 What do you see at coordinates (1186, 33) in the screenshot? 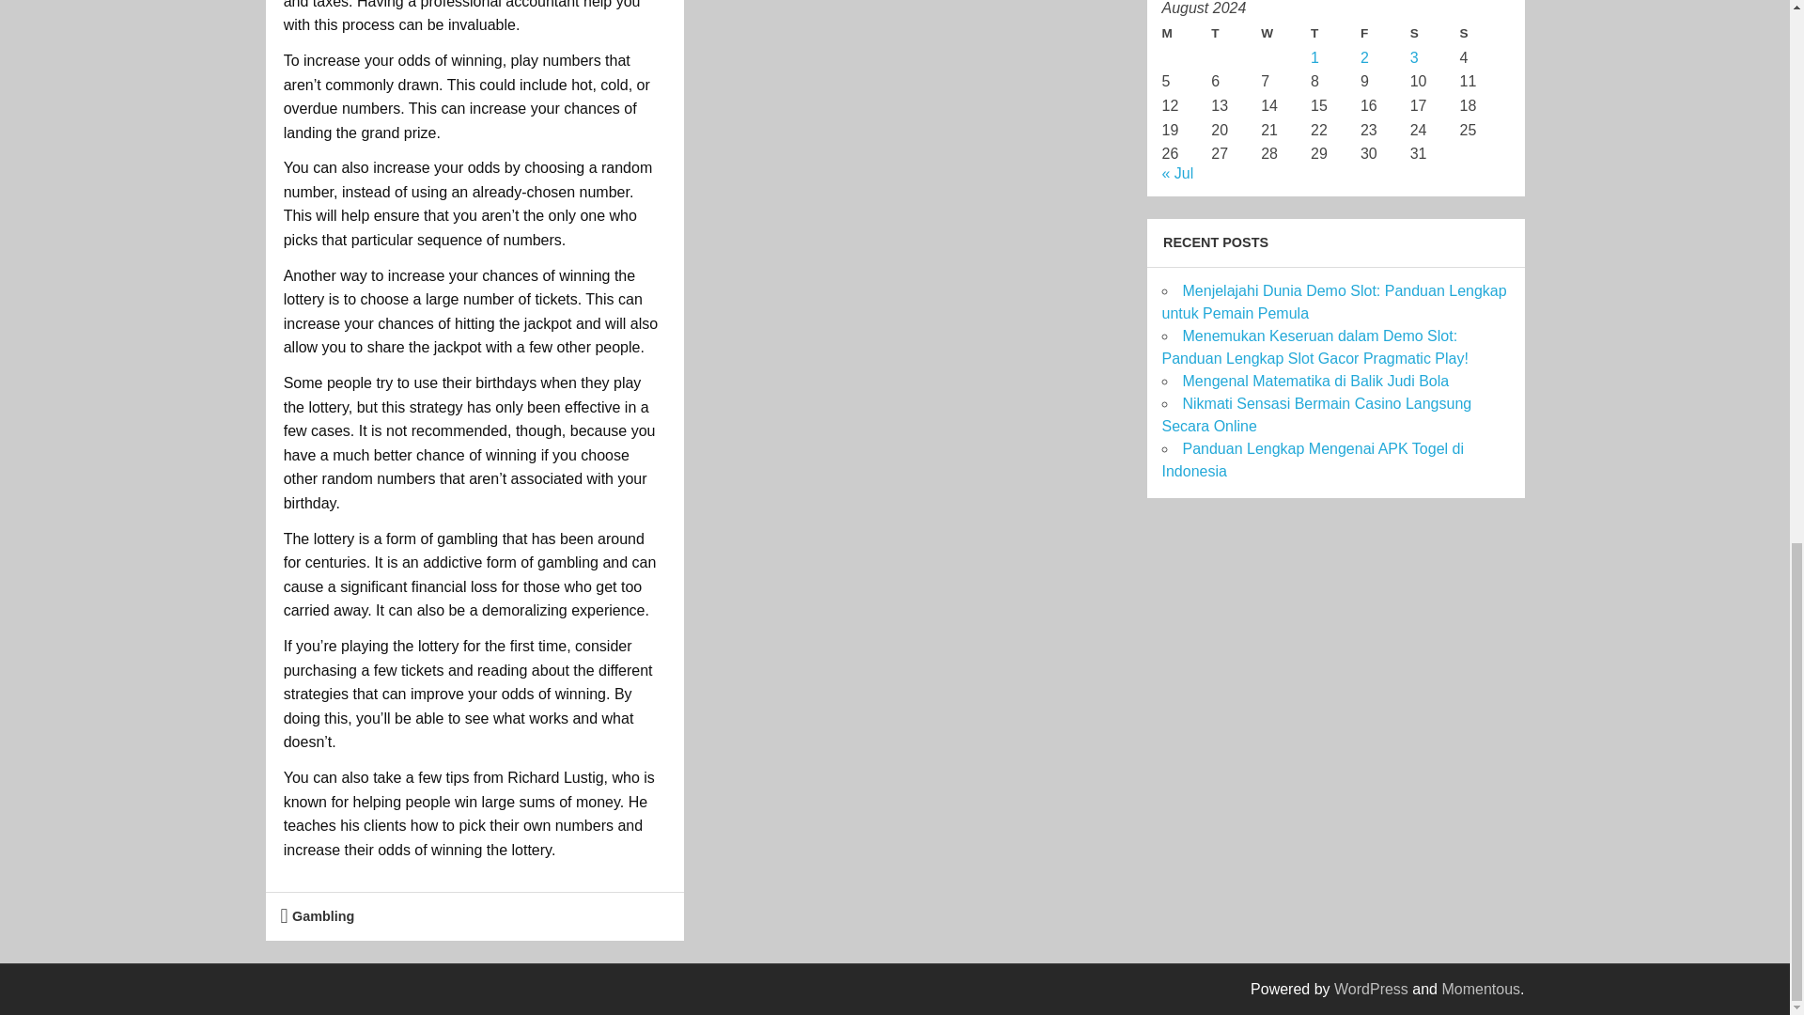
I see `Monday` at bounding box center [1186, 33].